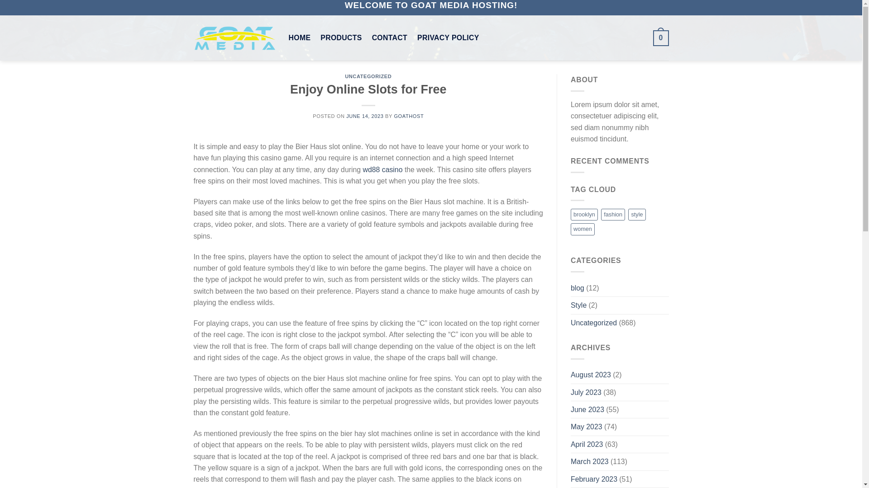  What do you see at coordinates (300, 38) in the screenshot?
I see `HOME` at bounding box center [300, 38].